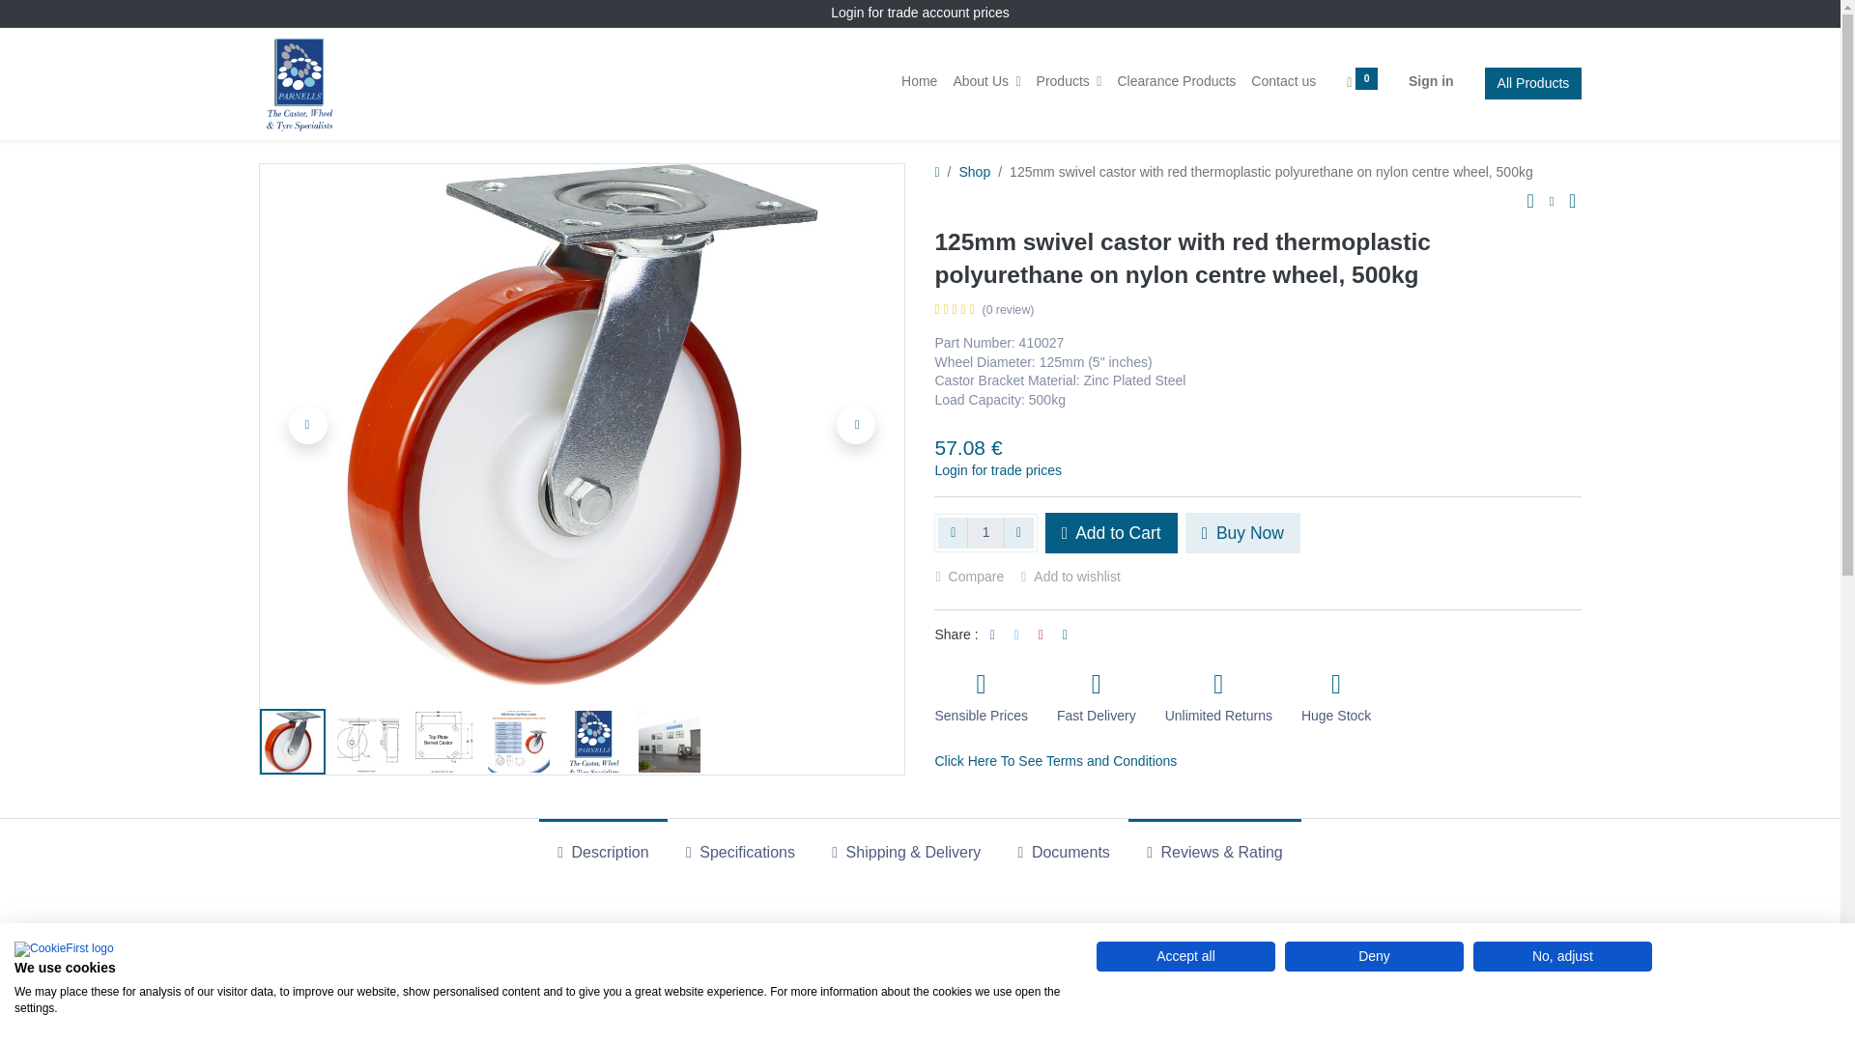 This screenshot has height=1043, width=1855. What do you see at coordinates (856, 425) in the screenshot?
I see `Next` at bounding box center [856, 425].